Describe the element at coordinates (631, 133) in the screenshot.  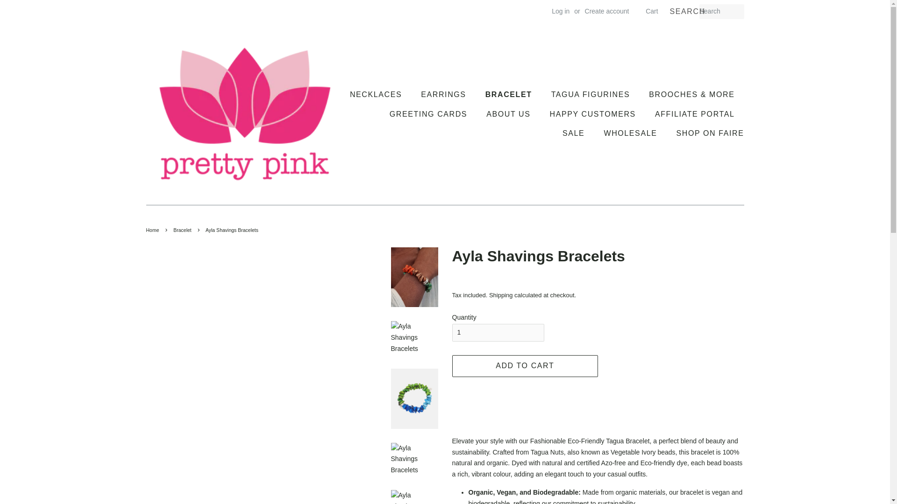
I see `WHOLESALE` at that location.